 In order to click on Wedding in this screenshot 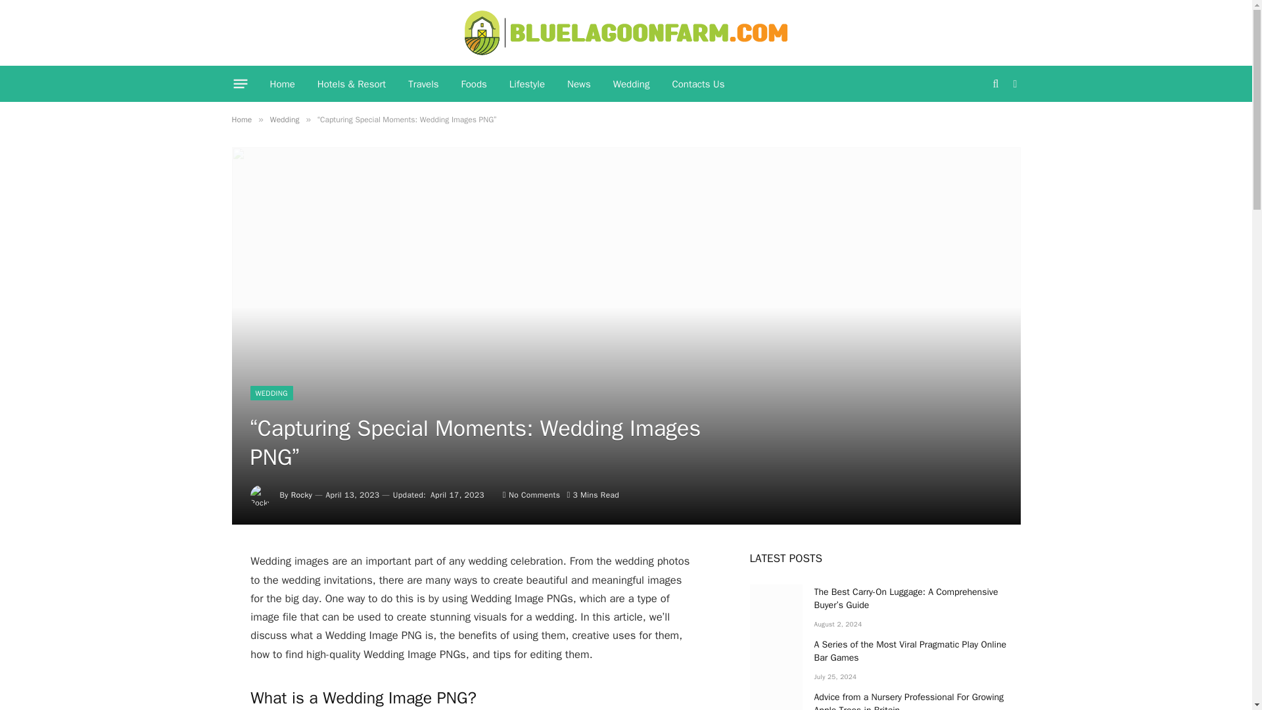, I will do `click(285, 120)`.